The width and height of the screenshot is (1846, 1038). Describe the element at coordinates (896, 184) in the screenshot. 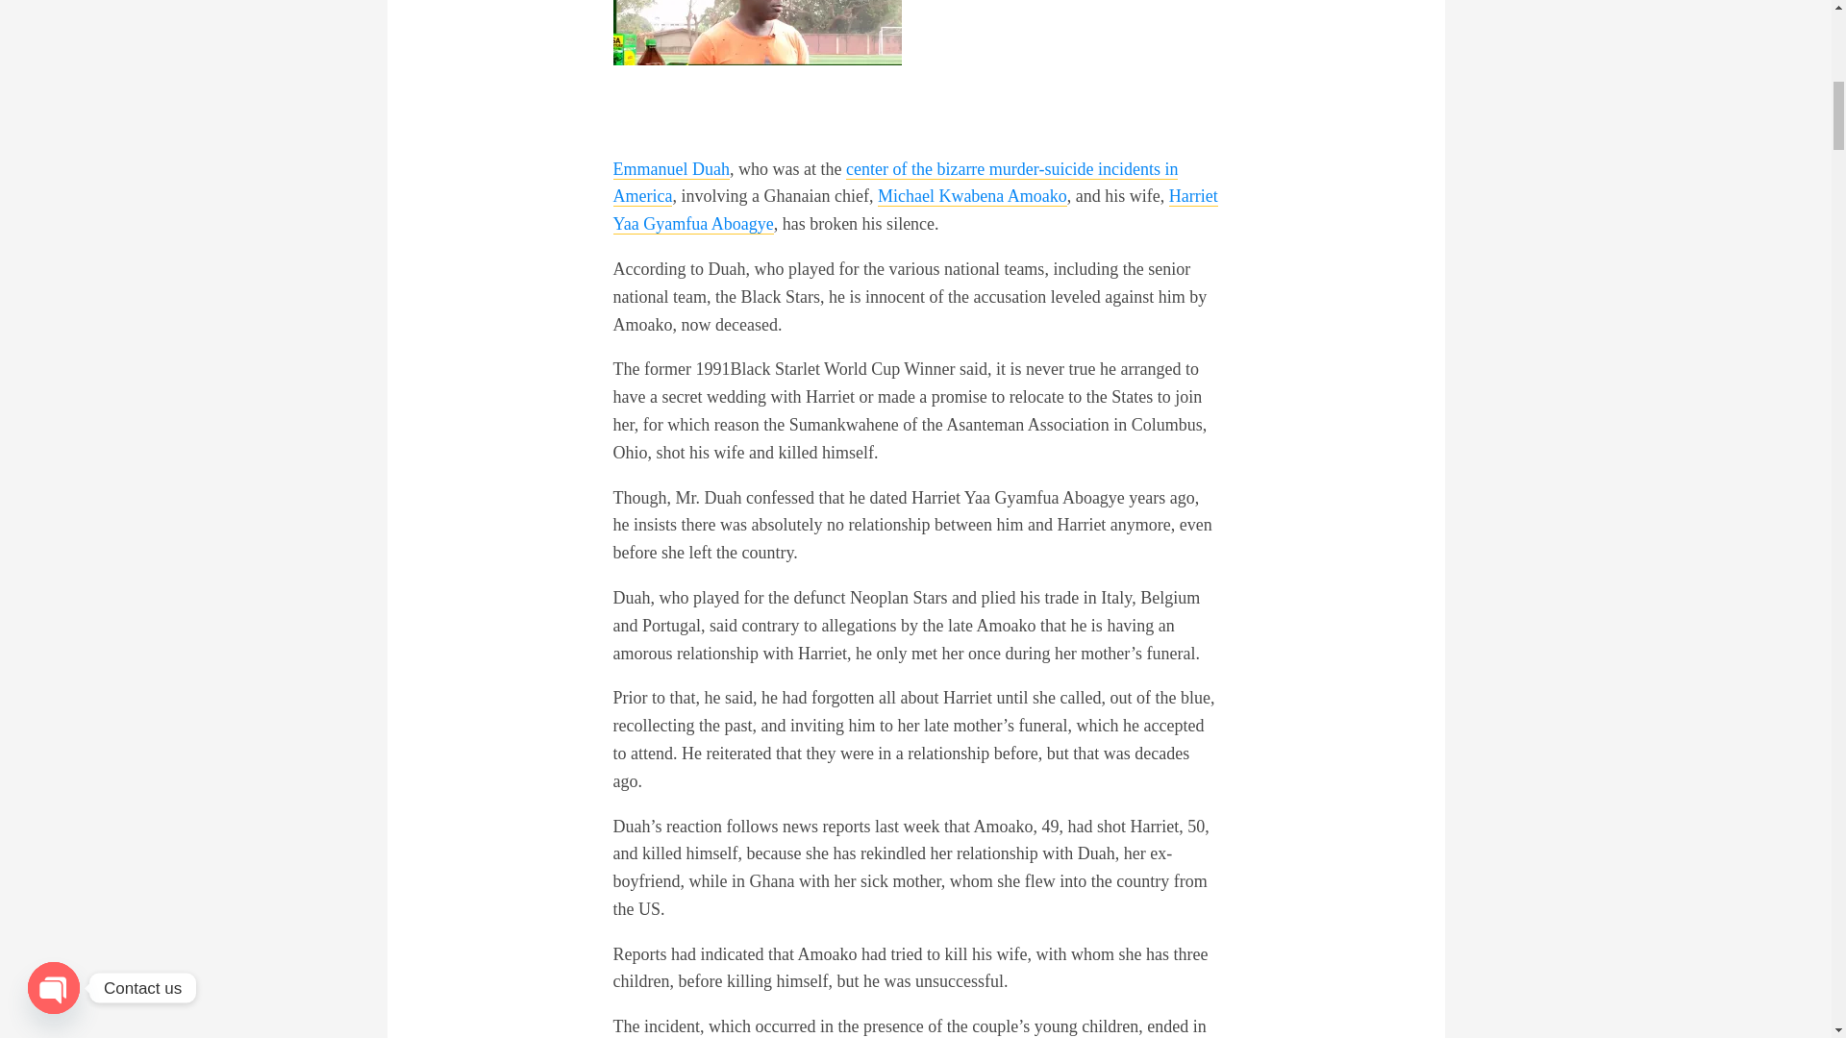

I see `center of the bizarre murder-suicide incidents in America` at that location.